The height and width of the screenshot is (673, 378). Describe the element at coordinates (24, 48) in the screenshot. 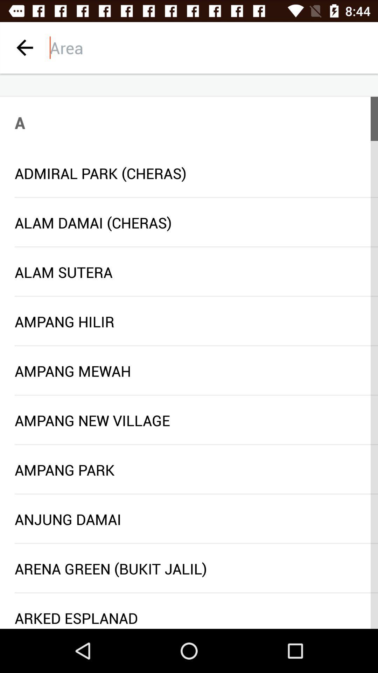

I see `go back` at that location.